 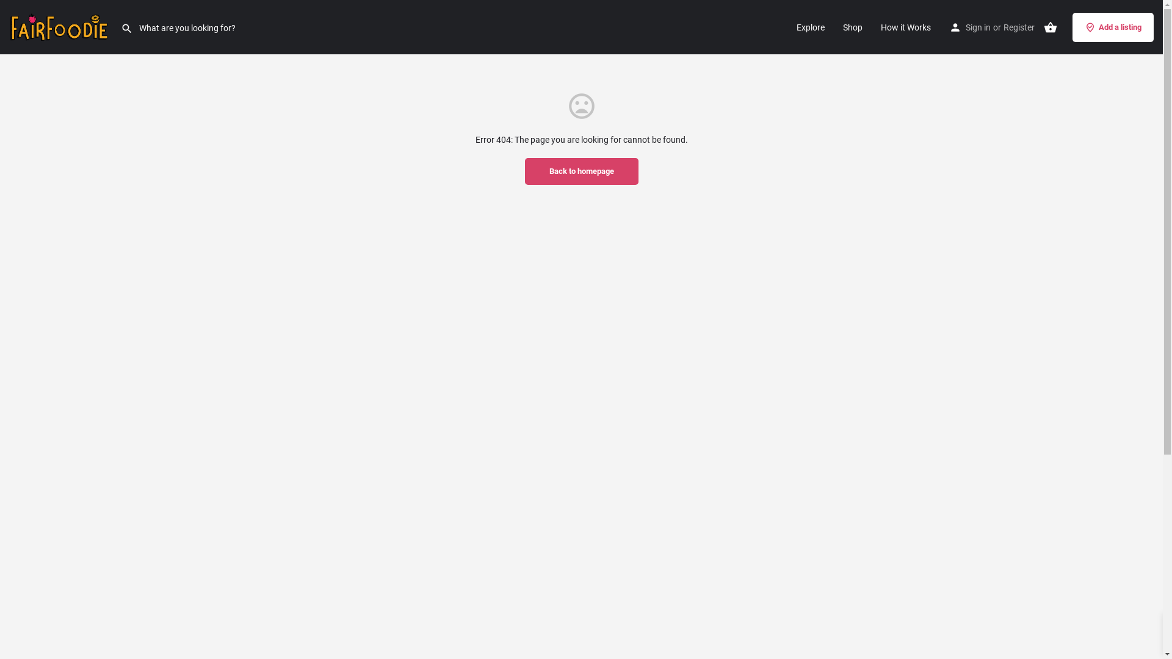 I want to click on Add a listing, so click(x=1113, y=27).